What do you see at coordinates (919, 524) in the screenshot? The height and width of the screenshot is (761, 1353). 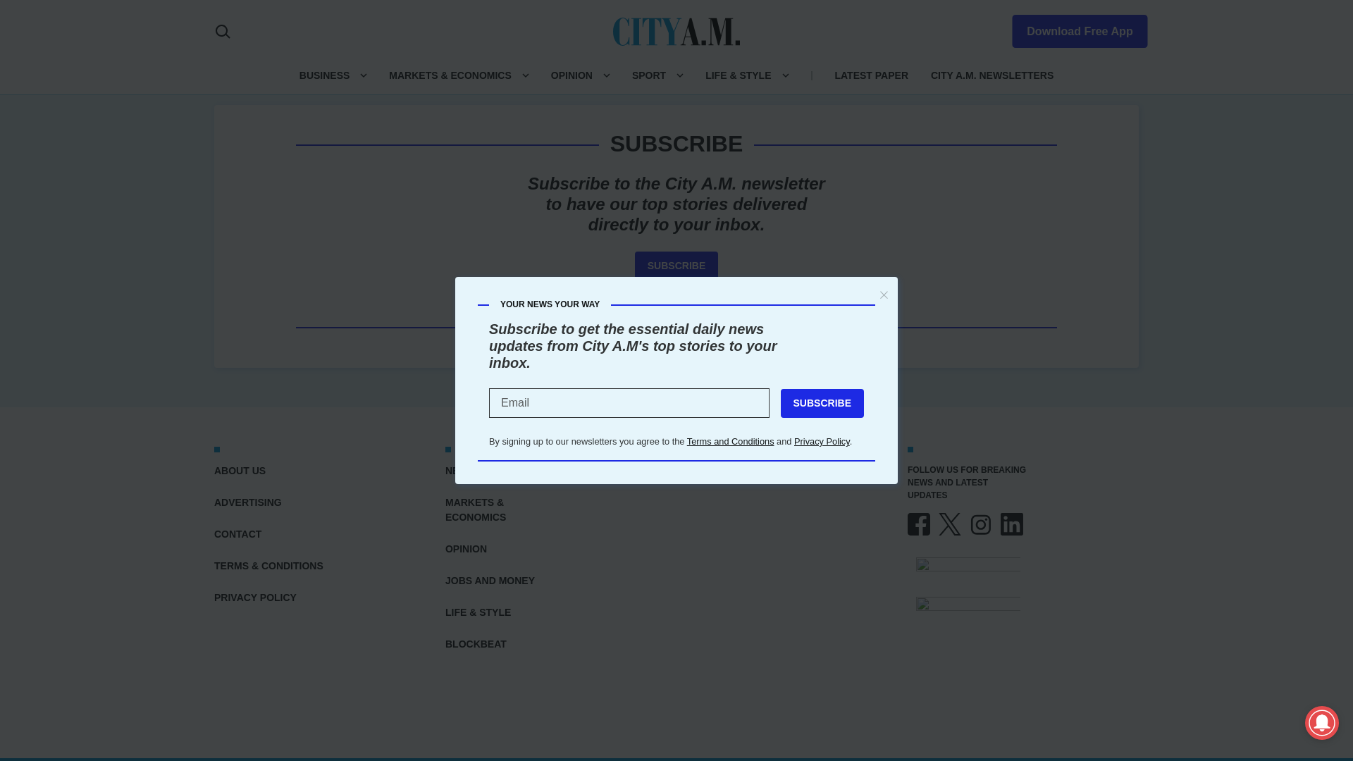 I see `FACEBOOK` at bounding box center [919, 524].